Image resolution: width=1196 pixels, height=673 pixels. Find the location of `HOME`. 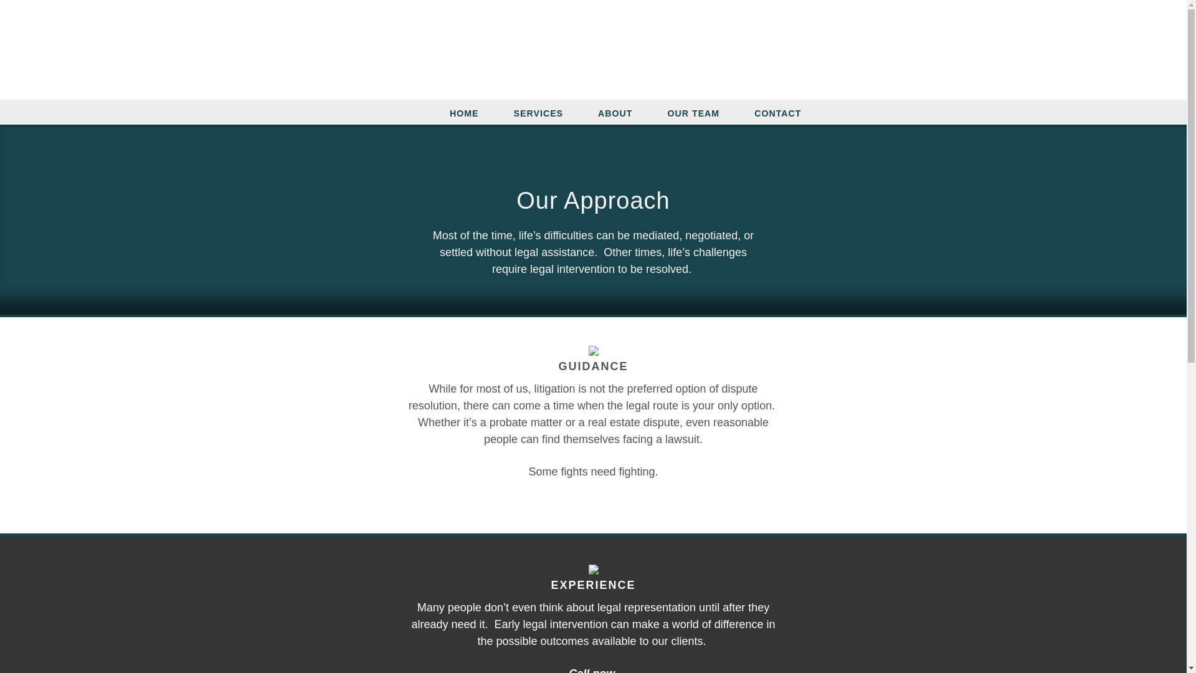

HOME is located at coordinates (463, 112).